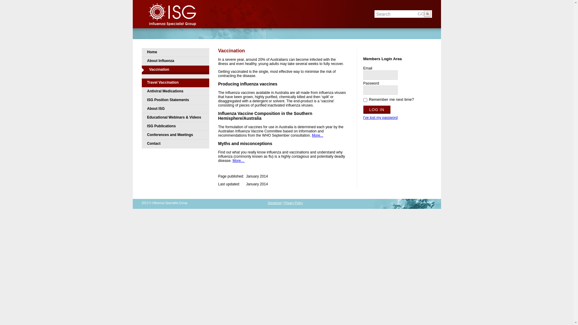 This screenshot has height=325, width=578. Describe the element at coordinates (175, 61) in the screenshot. I see `About Influenza` at that location.